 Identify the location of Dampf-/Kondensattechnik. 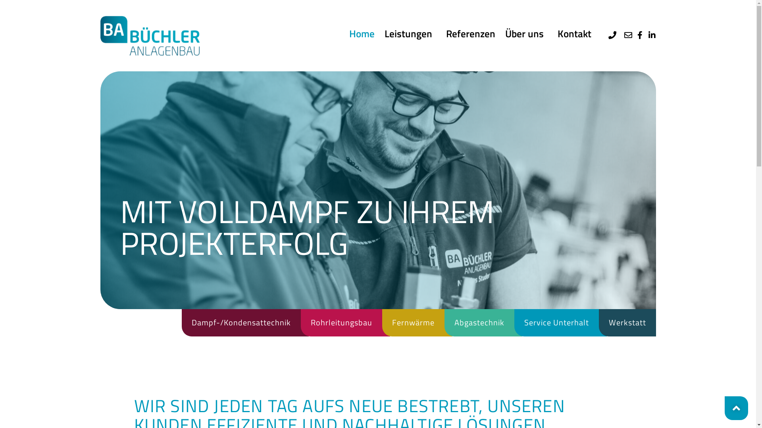
(241, 323).